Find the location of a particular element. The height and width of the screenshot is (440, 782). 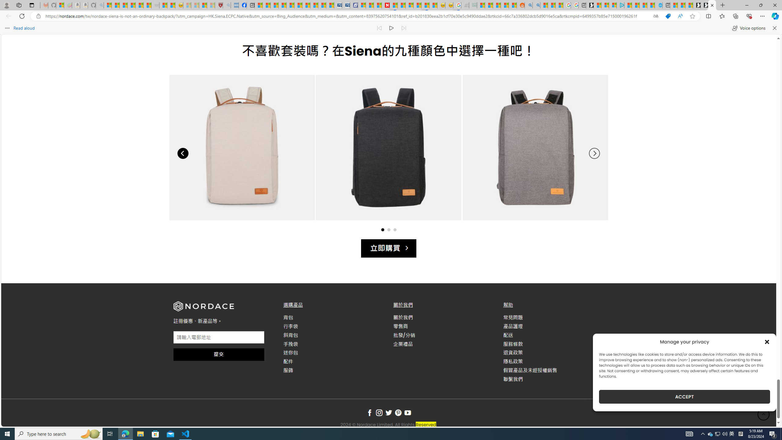

Follow on Twitter is located at coordinates (389, 413).